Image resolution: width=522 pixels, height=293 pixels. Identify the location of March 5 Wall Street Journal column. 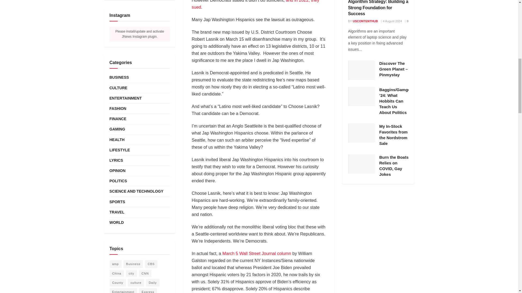
(257, 253).